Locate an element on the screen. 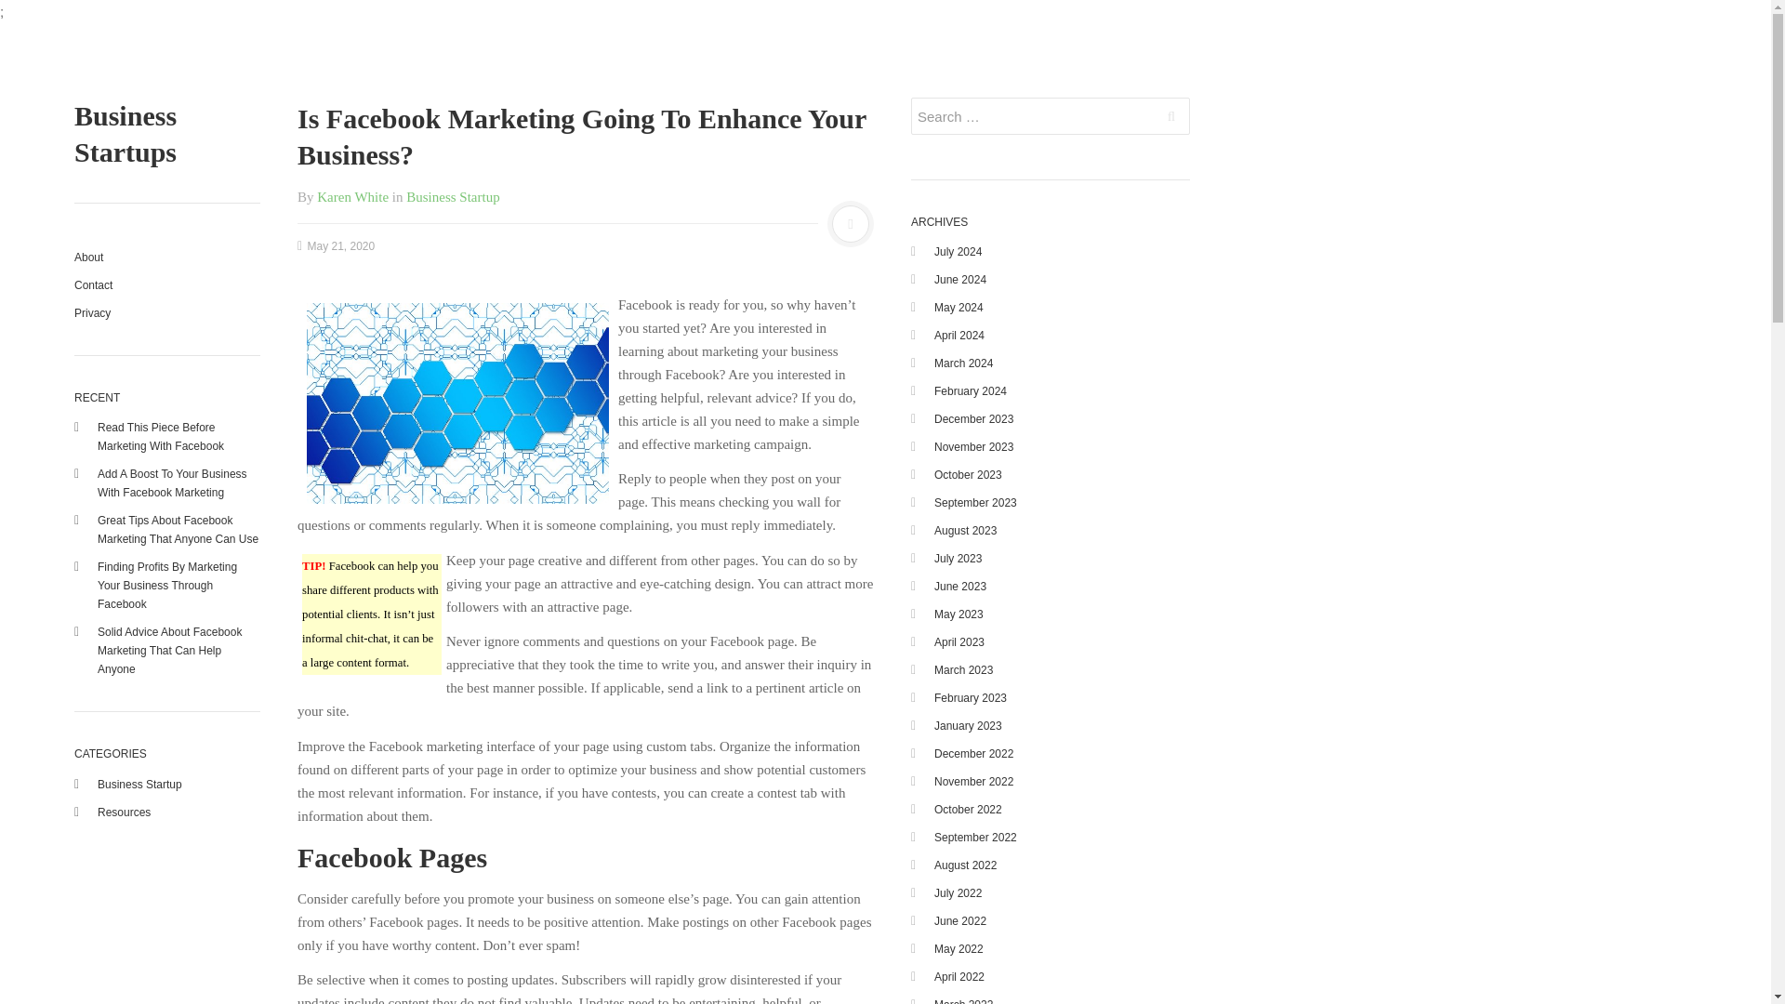  May 21, 2020 is located at coordinates (337, 246).